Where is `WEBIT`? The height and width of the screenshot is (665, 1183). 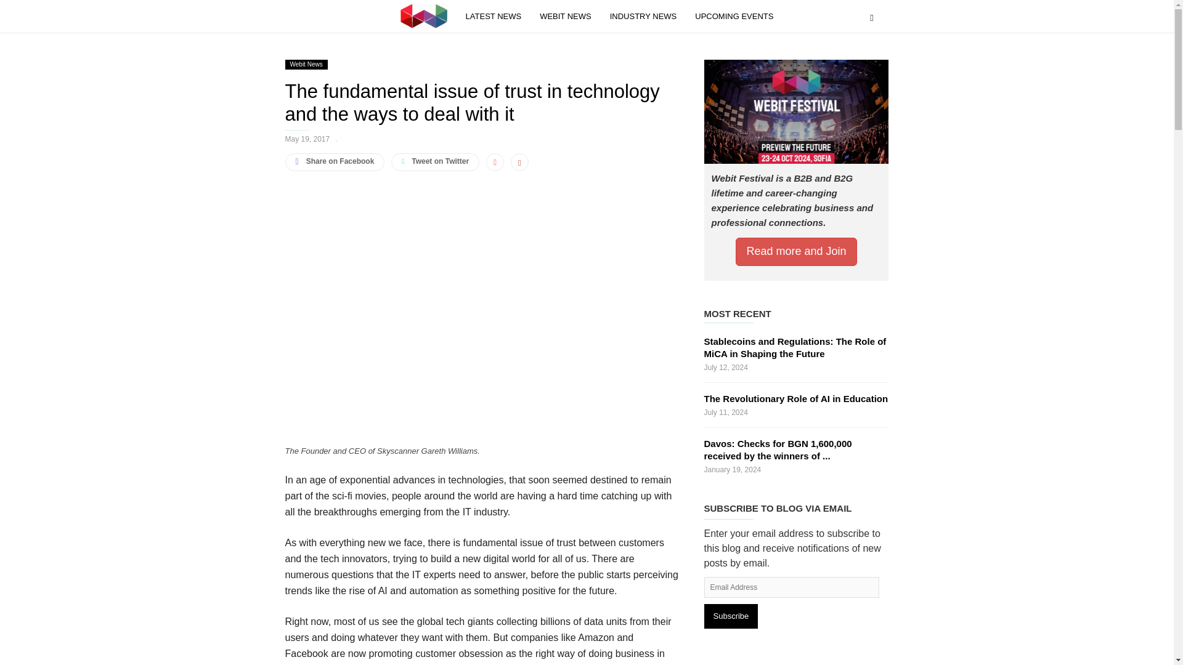 WEBIT is located at coordinates (424, 16).